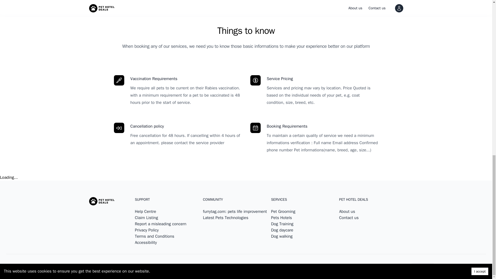 The height and width of the screenshot is (279, 496). Describe the element at coordinates (349, 218) in the screenshot. I see `Contact us` at that location.